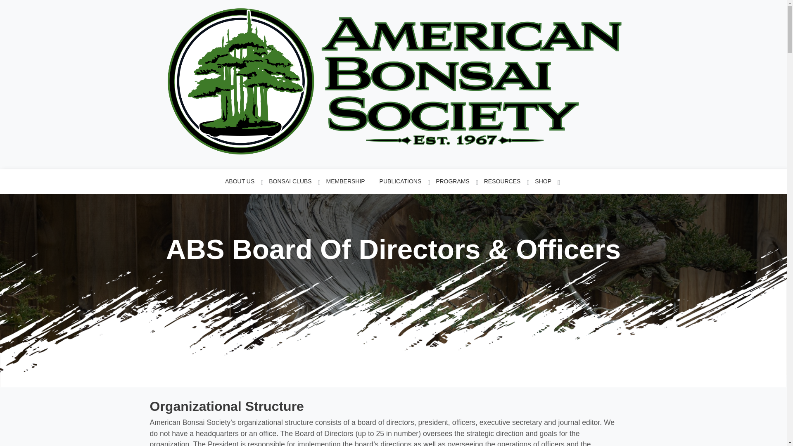 The height and width of the screenshot is (446, 793). What do you see at coordinates (295, 182) in the screenshot?
I see `BONSAI CLUBS` at bounding box center [295, 182].